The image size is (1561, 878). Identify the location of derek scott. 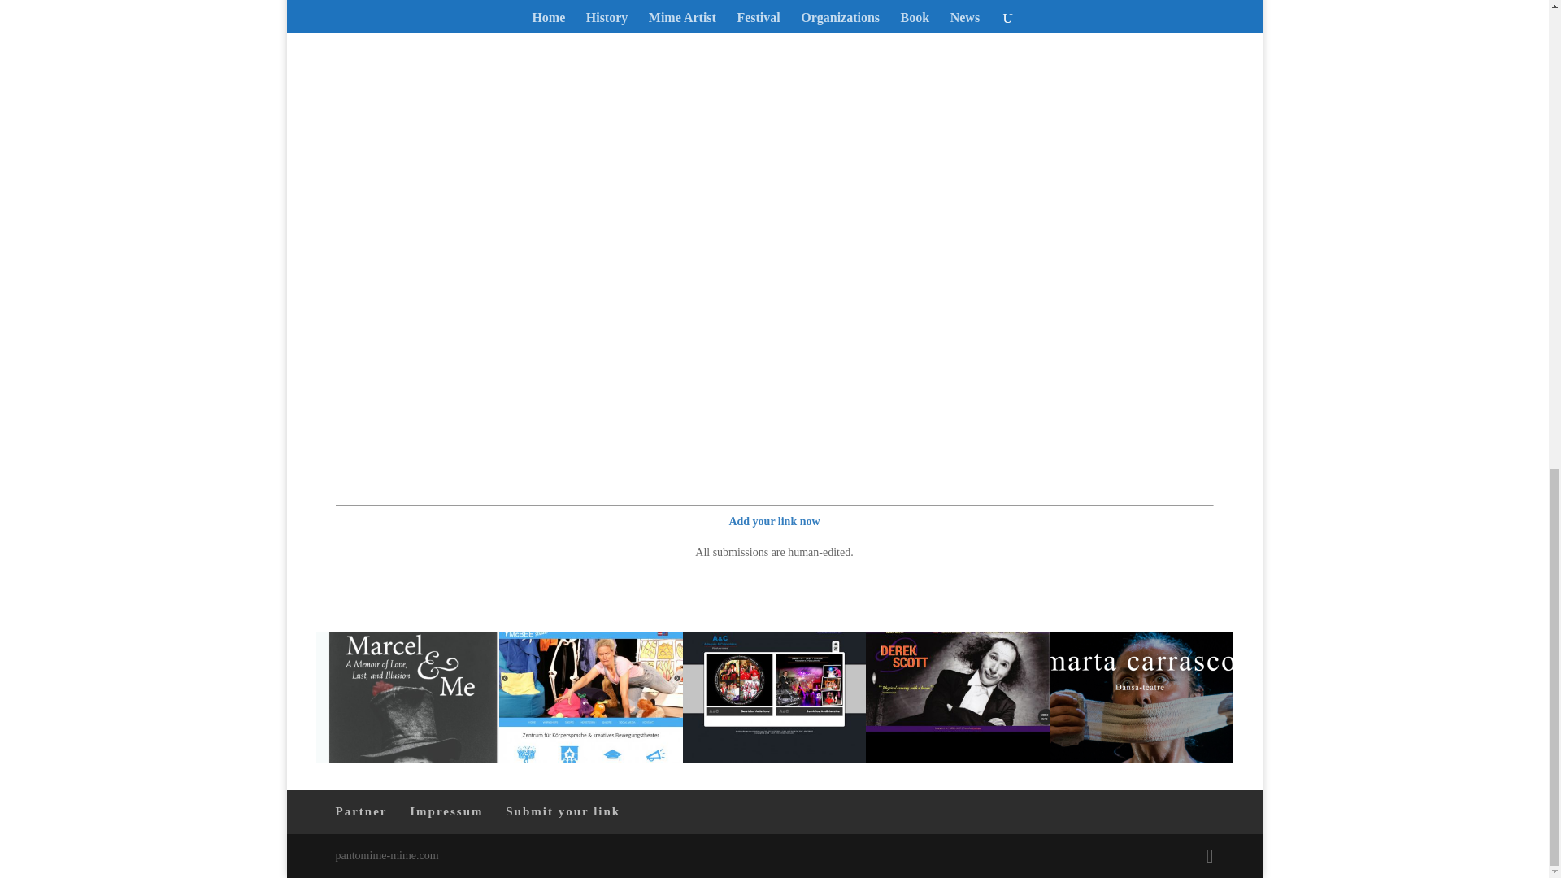
(958, 758).